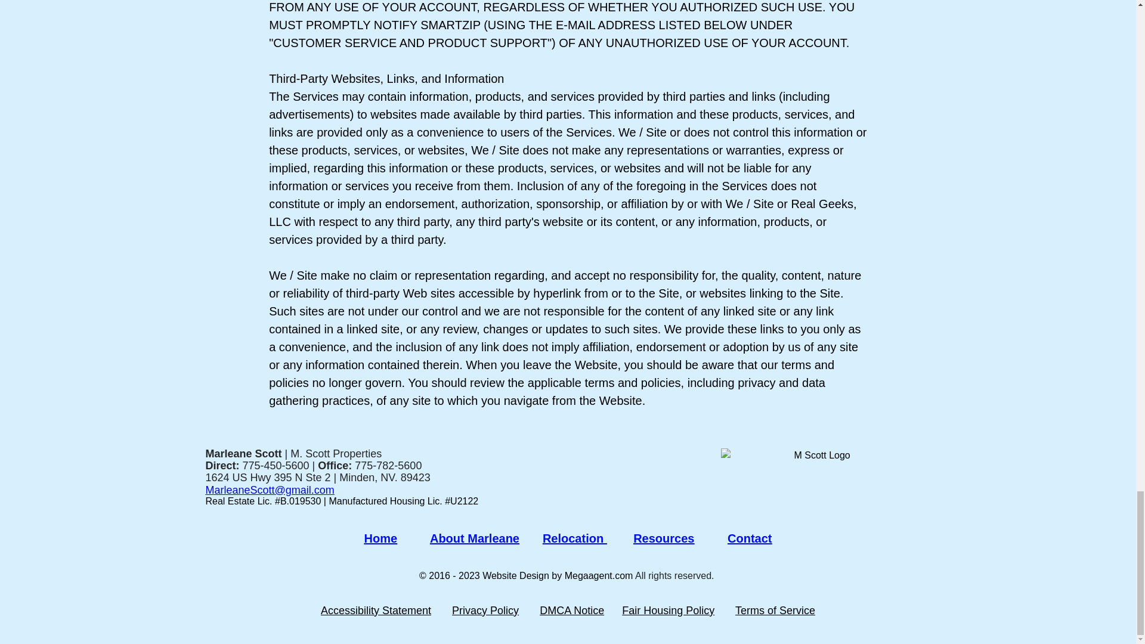 Image resolution: width=1145 pixels, height=644 pixels. I want to click on DMCA Notice, so click(571, 611).